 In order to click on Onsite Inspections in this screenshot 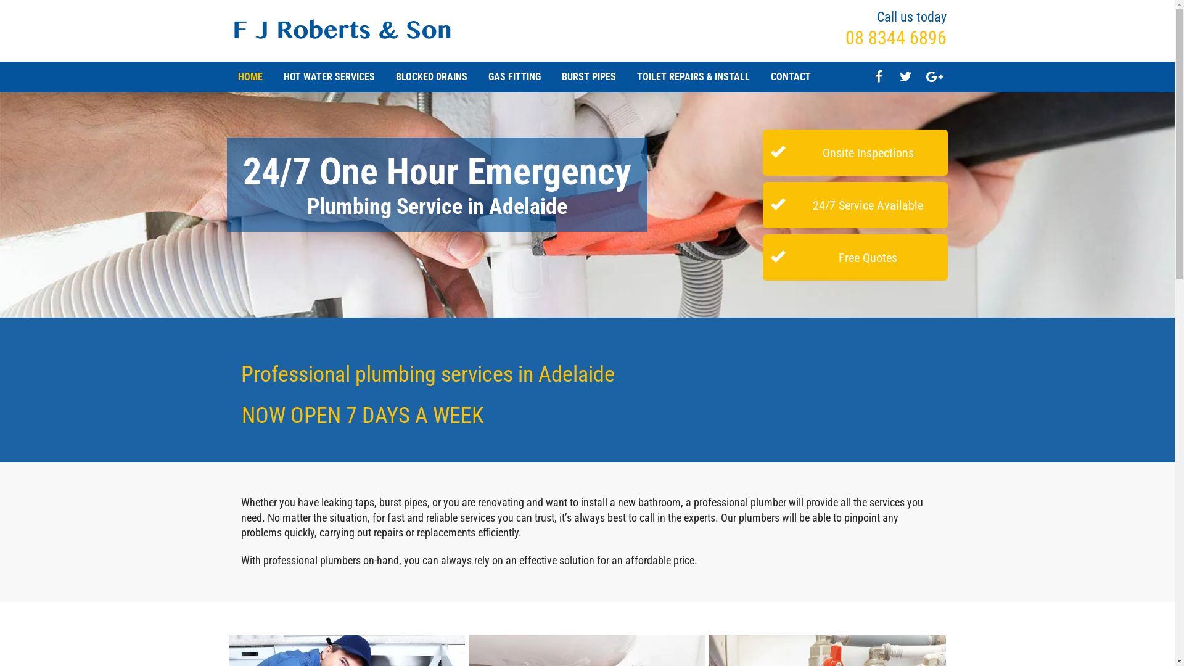, I will do `click(855, 153)`.